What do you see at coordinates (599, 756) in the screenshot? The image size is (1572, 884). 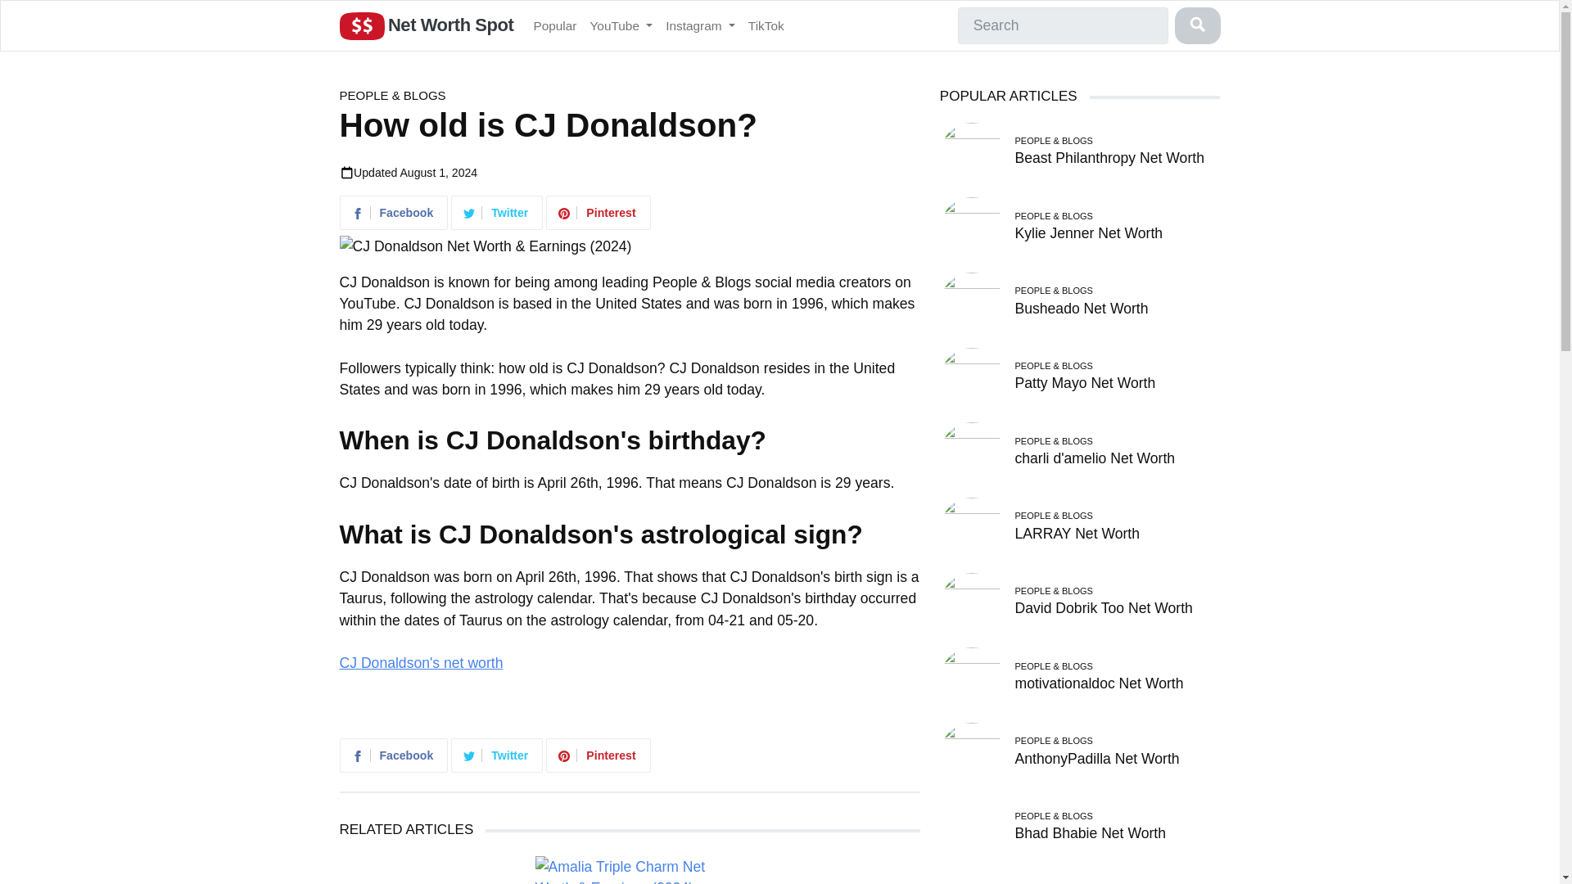 I see `Pinterest` at bounding box center [599, 756].